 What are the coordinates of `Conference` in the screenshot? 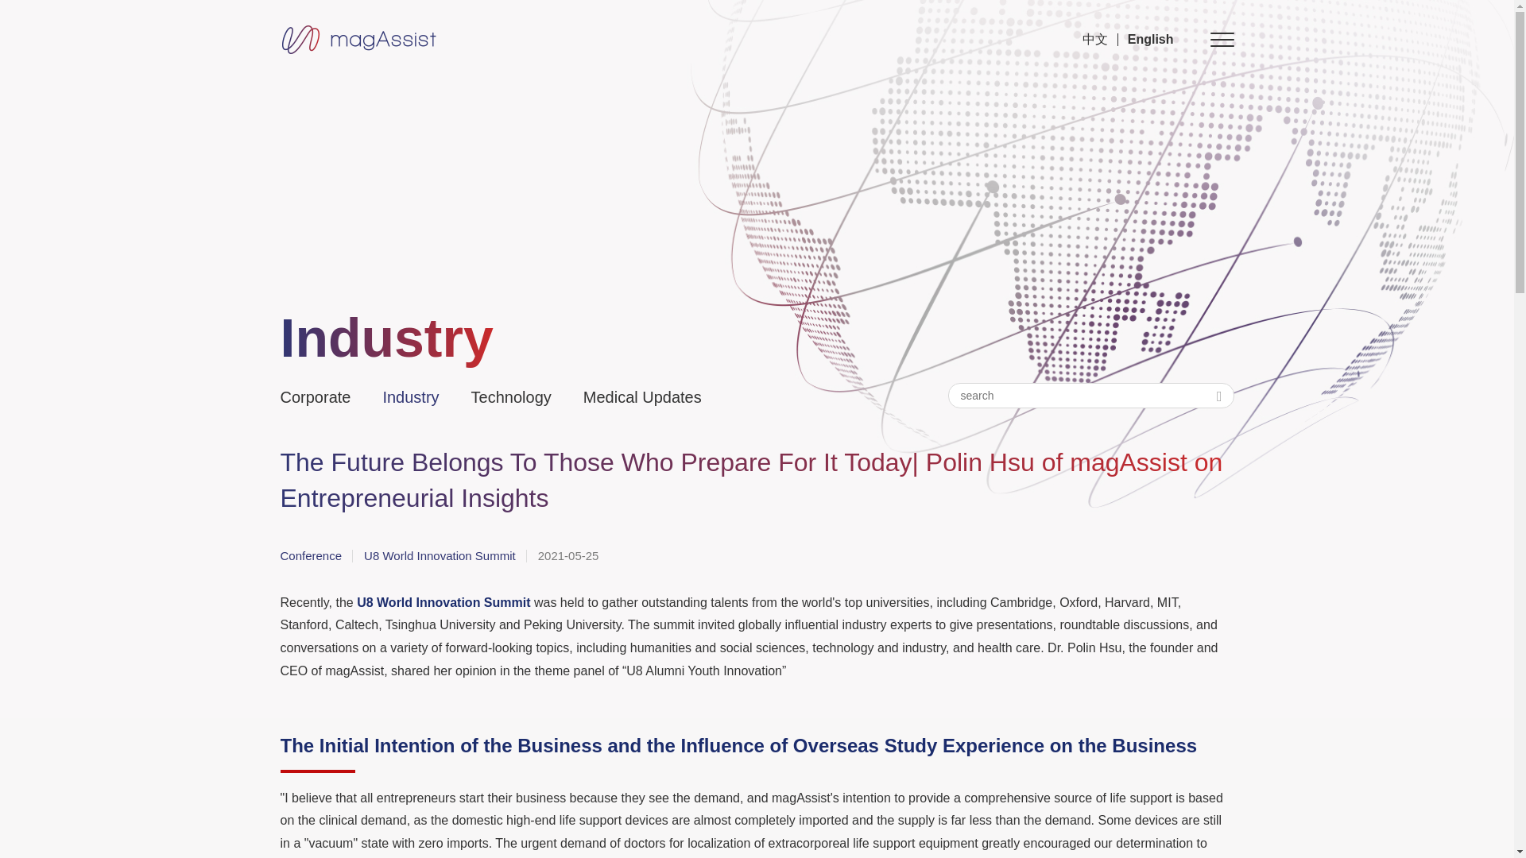 It's located at (316, 555).